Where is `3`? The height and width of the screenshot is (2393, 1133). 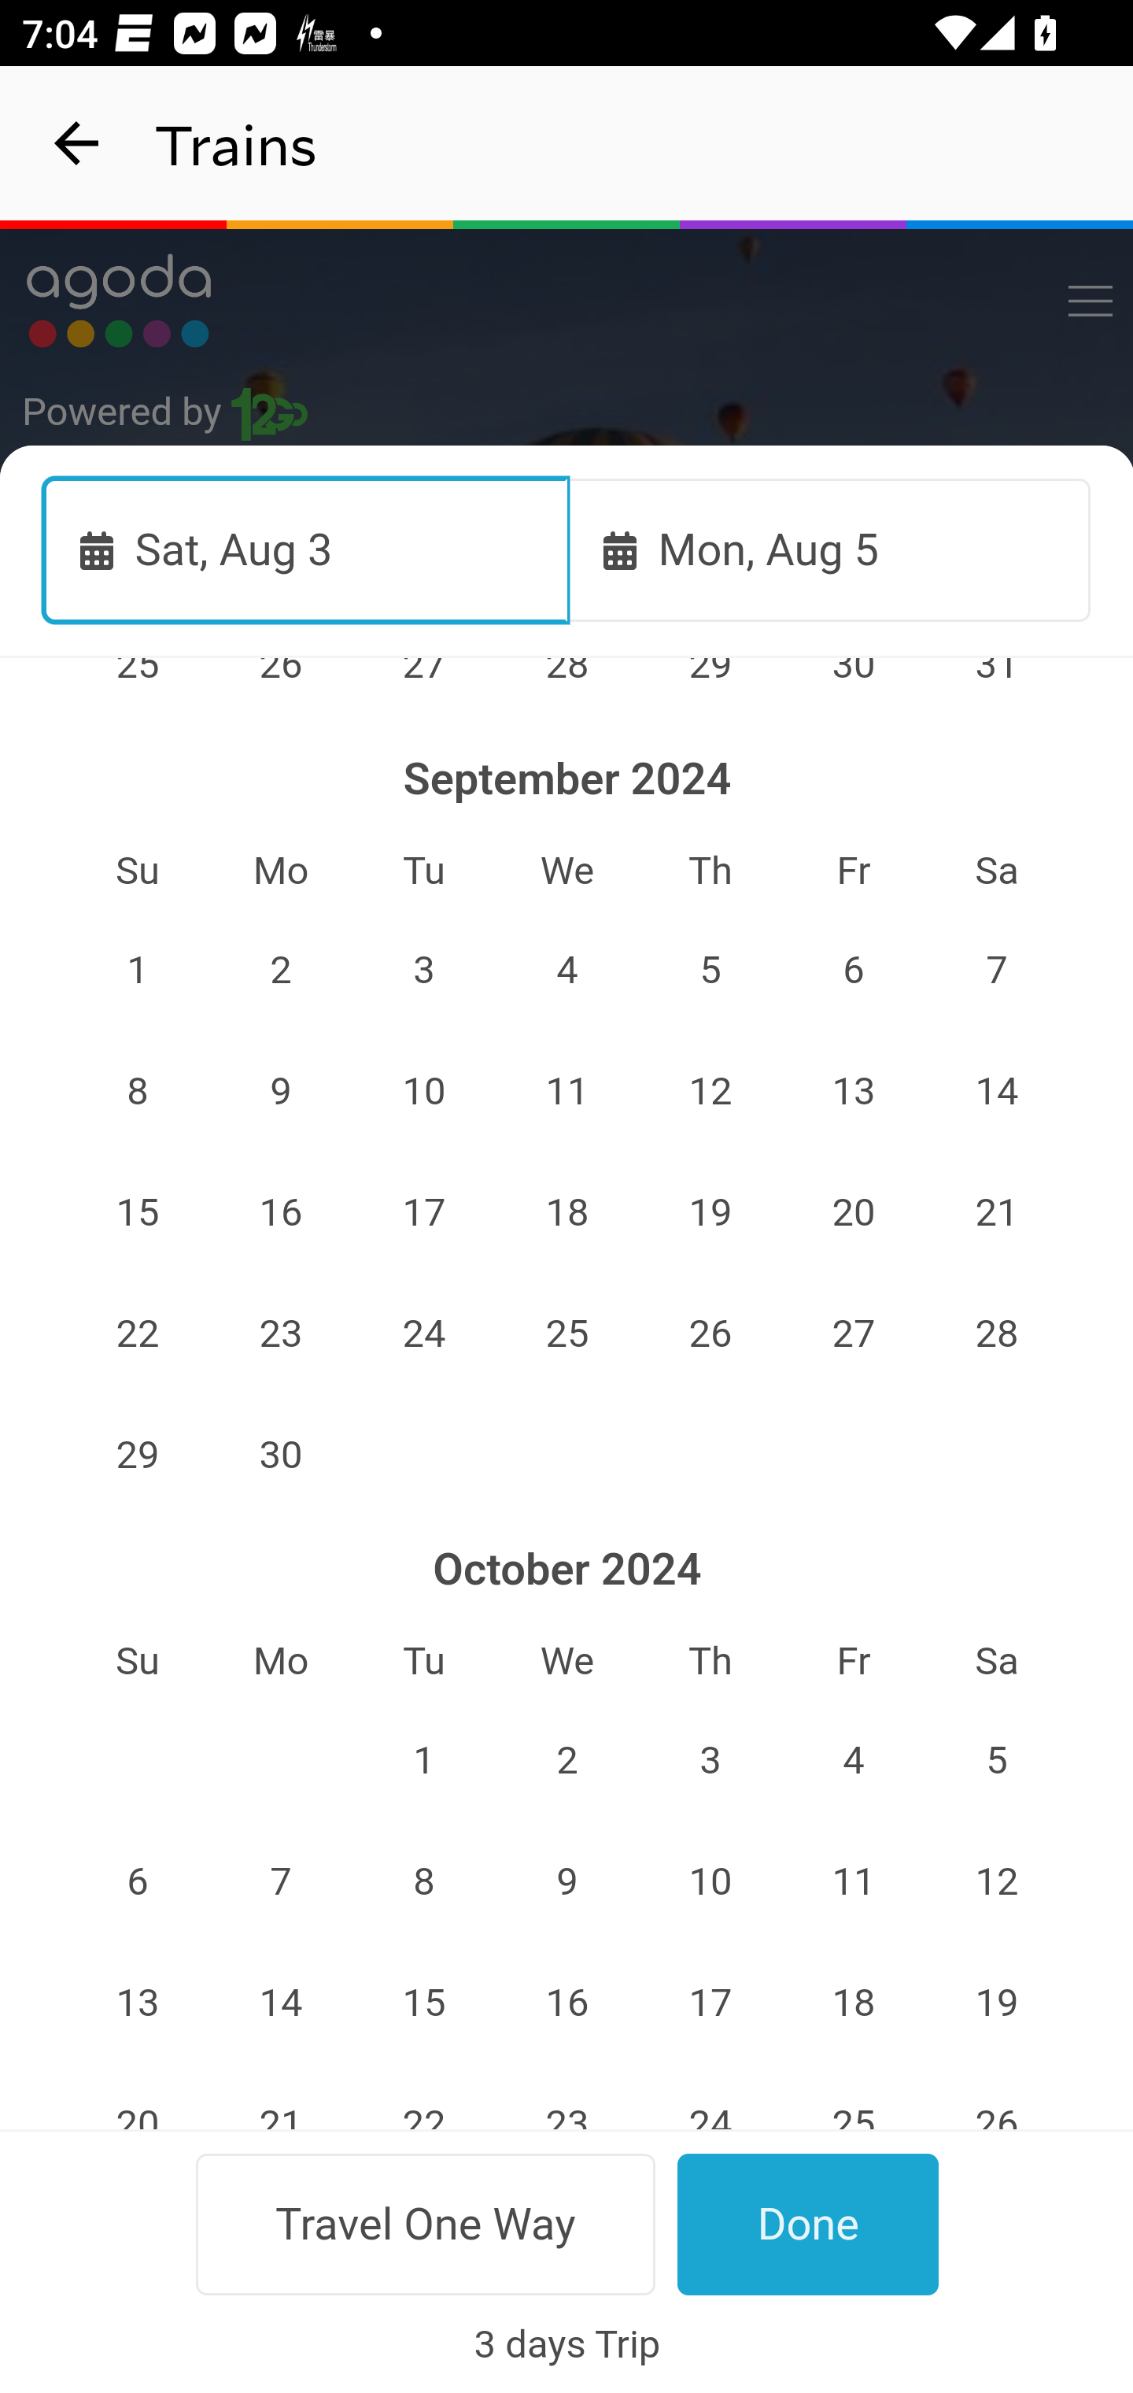
3 is located at coordinates (425, 970).